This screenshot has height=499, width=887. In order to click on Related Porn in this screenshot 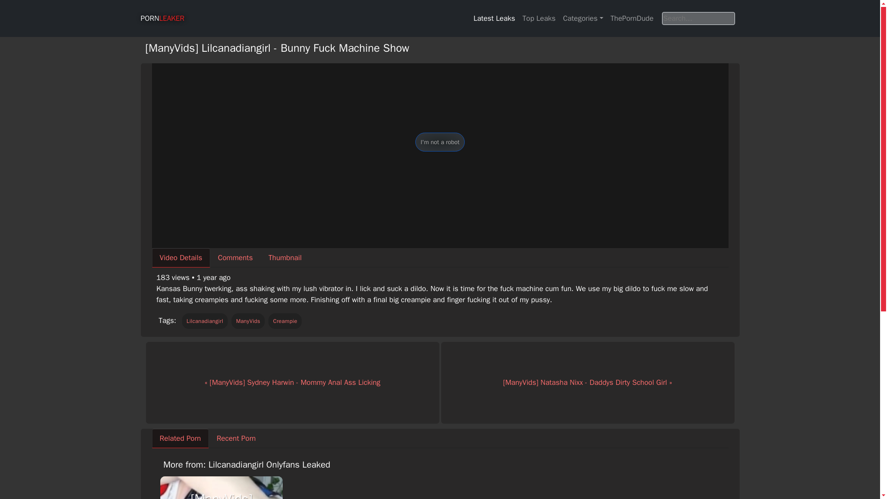, I will do `click(180, 438)`.